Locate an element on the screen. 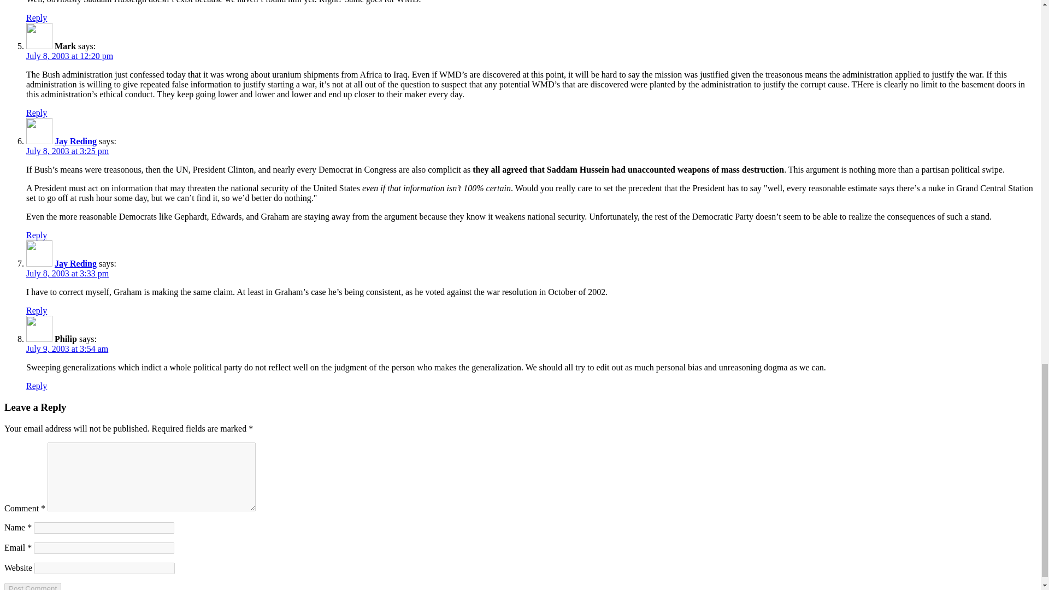  Reply is located at coordinates (37, 310).